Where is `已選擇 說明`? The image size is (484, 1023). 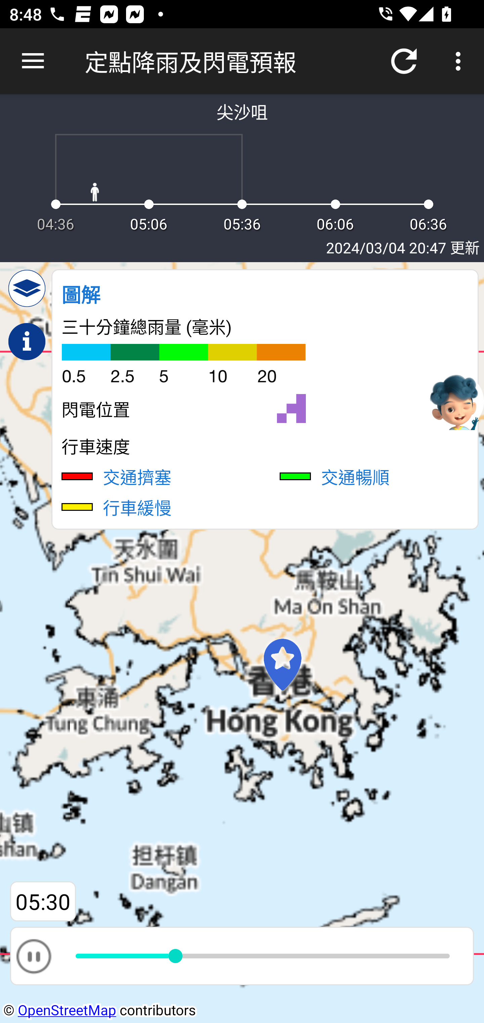 已選擇 說明 is located at coordinates (27, 342).